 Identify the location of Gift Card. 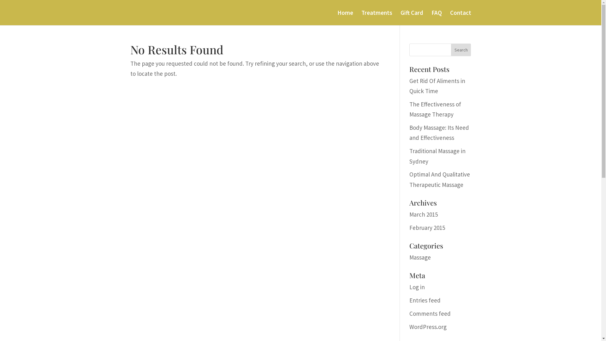
(412, 18).